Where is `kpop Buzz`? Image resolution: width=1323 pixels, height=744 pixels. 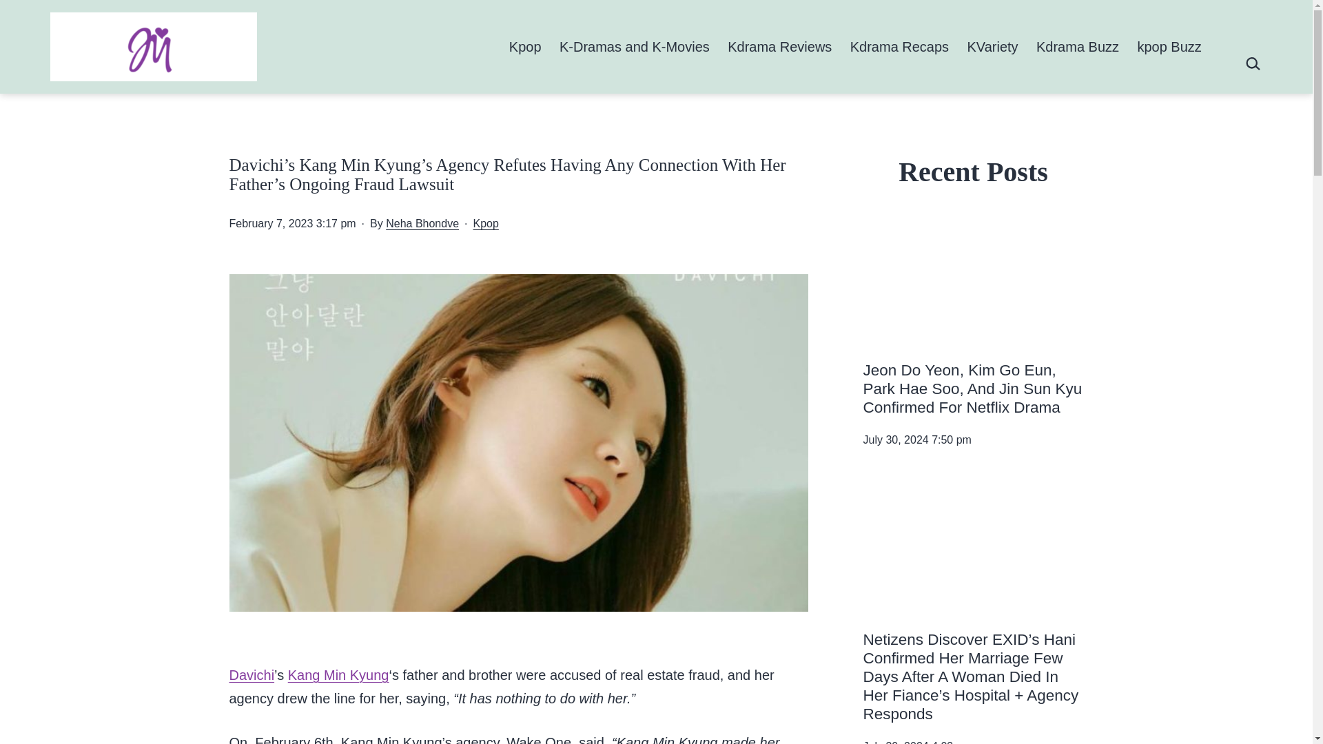
kpop Buzz is located at coordinates (1169, 46).